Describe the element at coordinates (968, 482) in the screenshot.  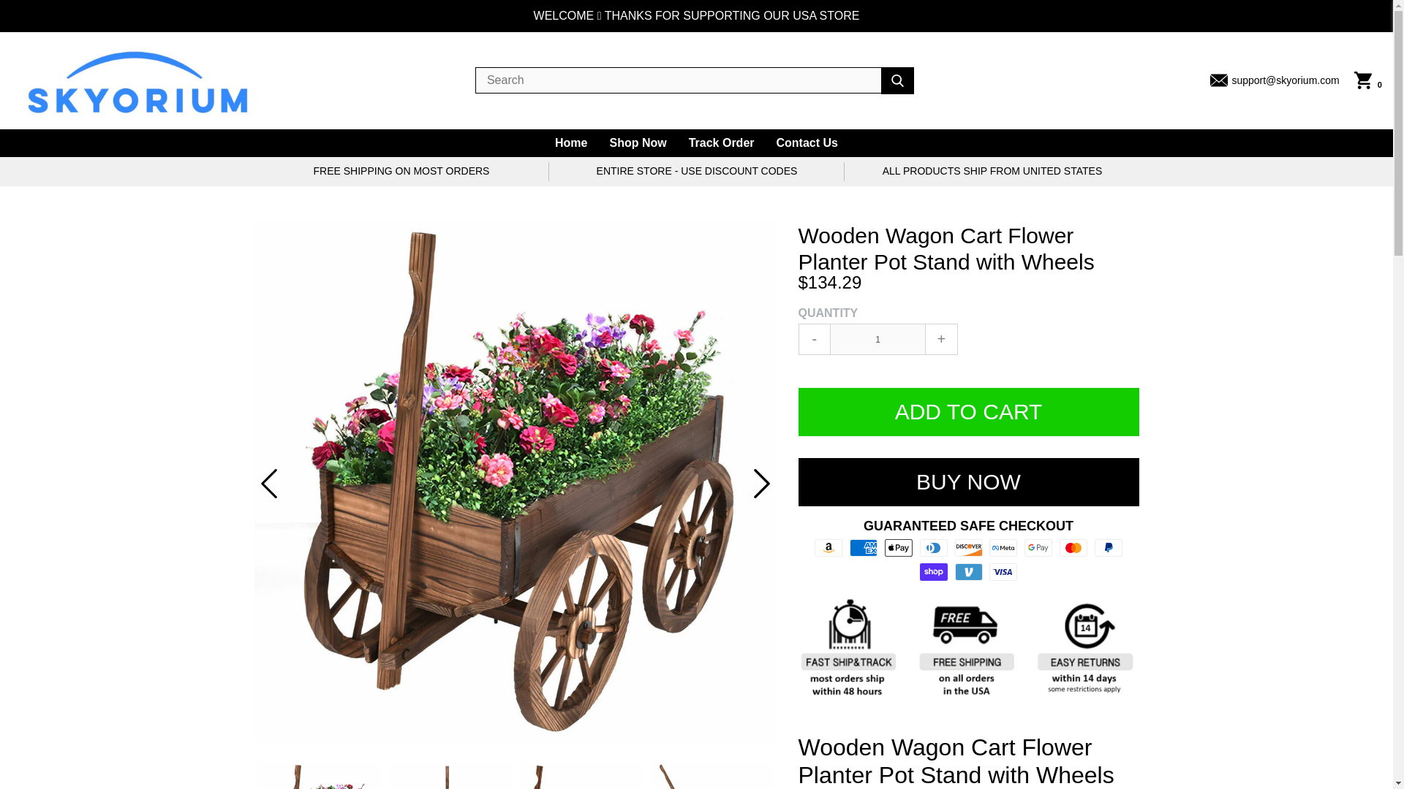
I see `BUY NOW` at that location.